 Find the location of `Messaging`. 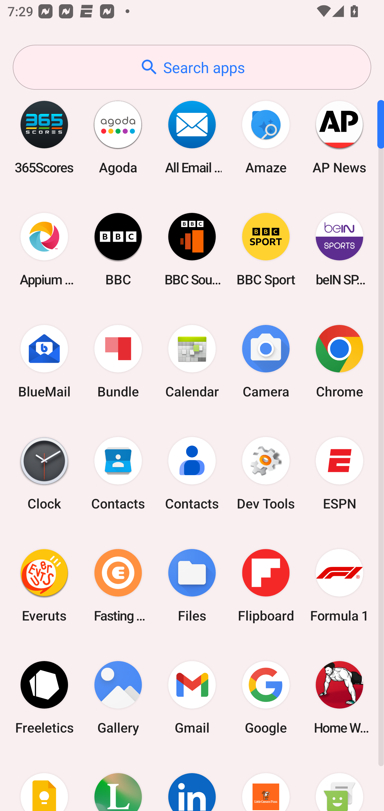

Messaging is located at coordinates (339, 782).